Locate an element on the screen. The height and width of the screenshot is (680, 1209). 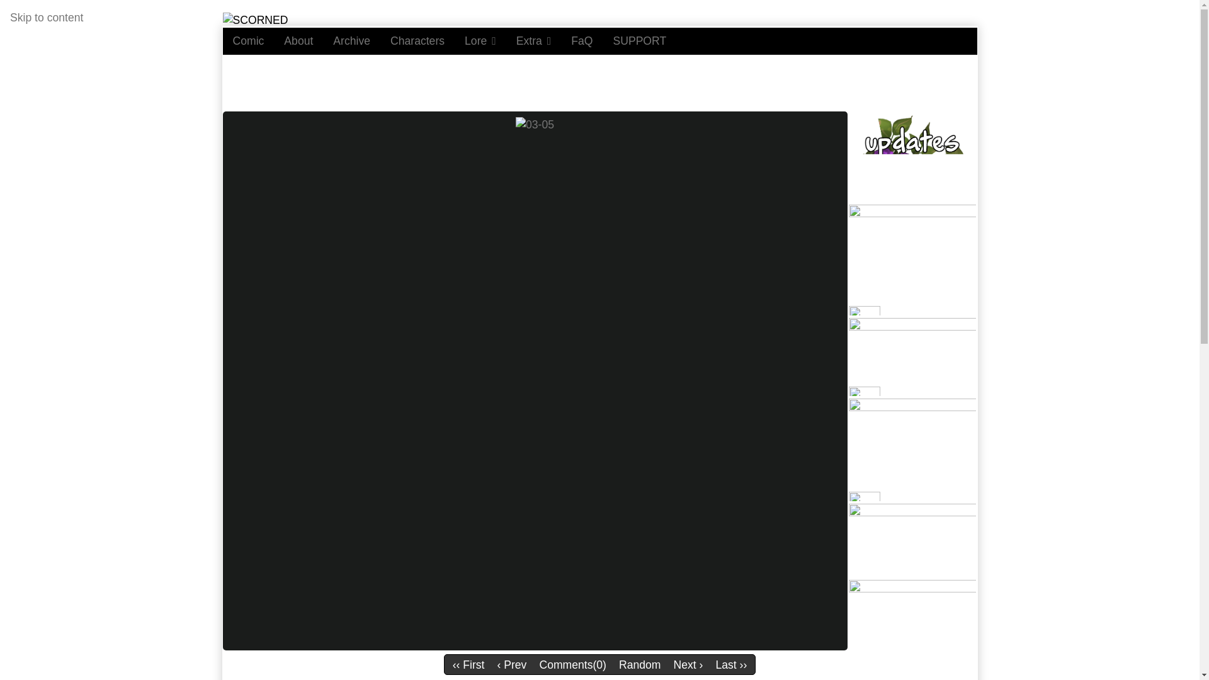
Archive is located at coordinates (351, 41).